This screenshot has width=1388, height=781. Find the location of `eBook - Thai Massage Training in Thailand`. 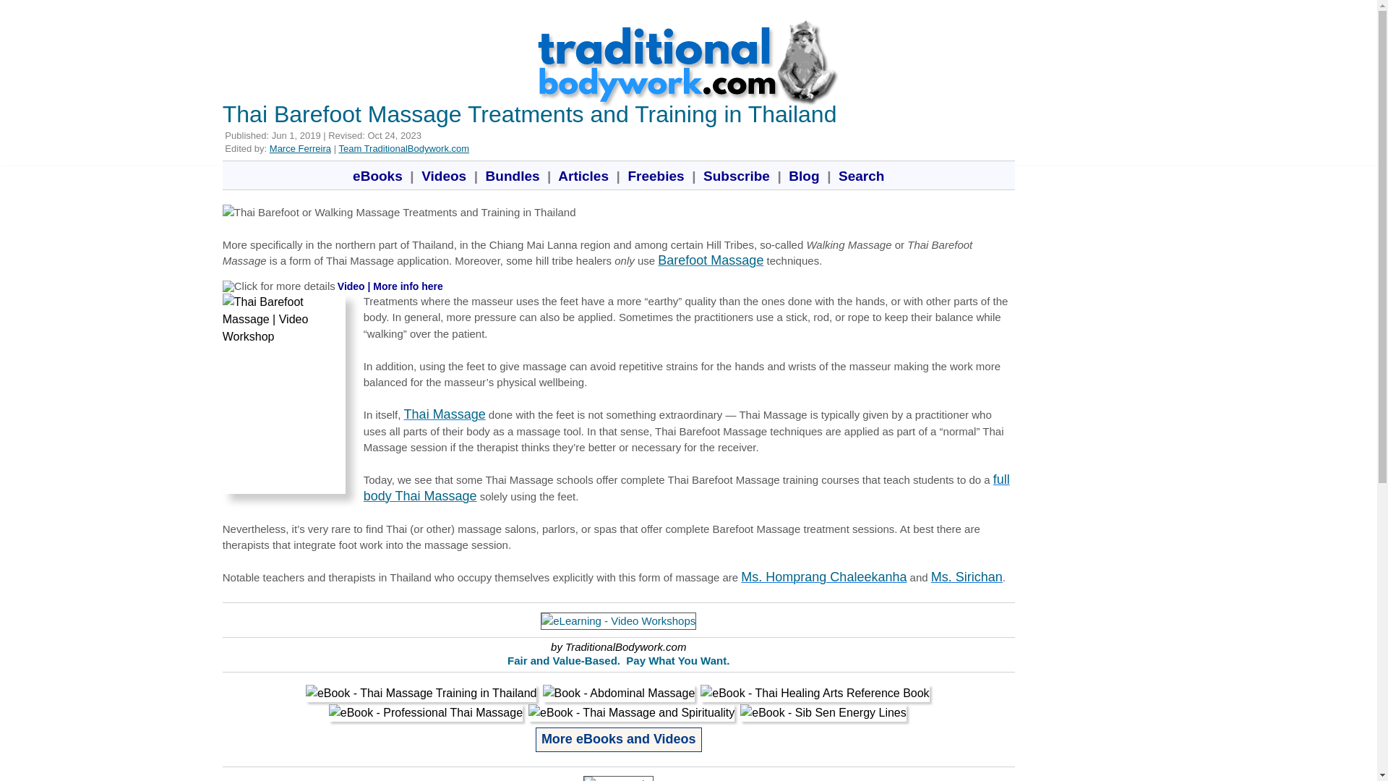

eBook - Thai Massage Training in Thailand is located at coordinates (421, 693).